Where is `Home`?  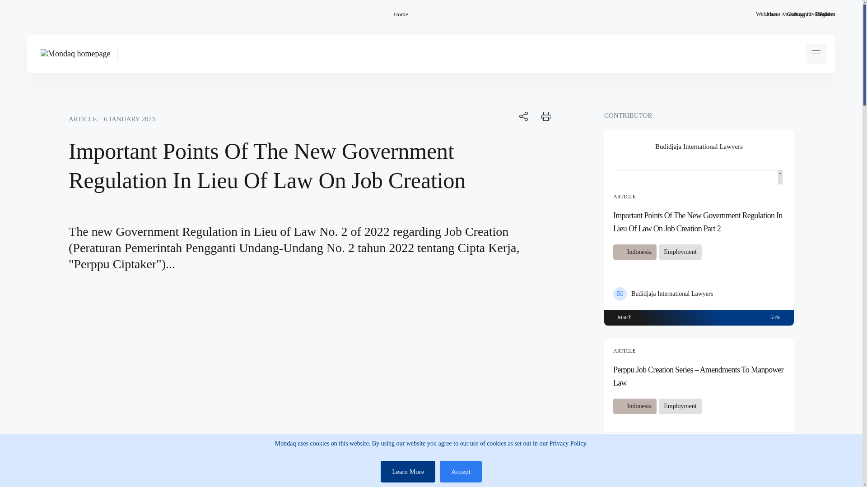
Home is located at coordinates (401, 14).